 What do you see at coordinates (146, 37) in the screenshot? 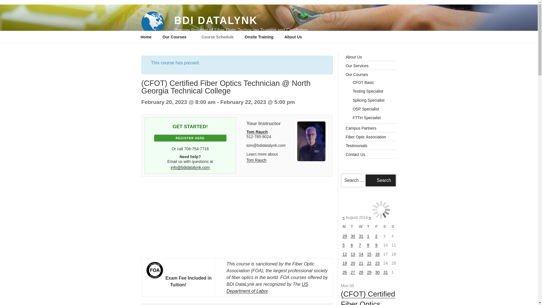
I see `Home` at bounding box center [146, 37].